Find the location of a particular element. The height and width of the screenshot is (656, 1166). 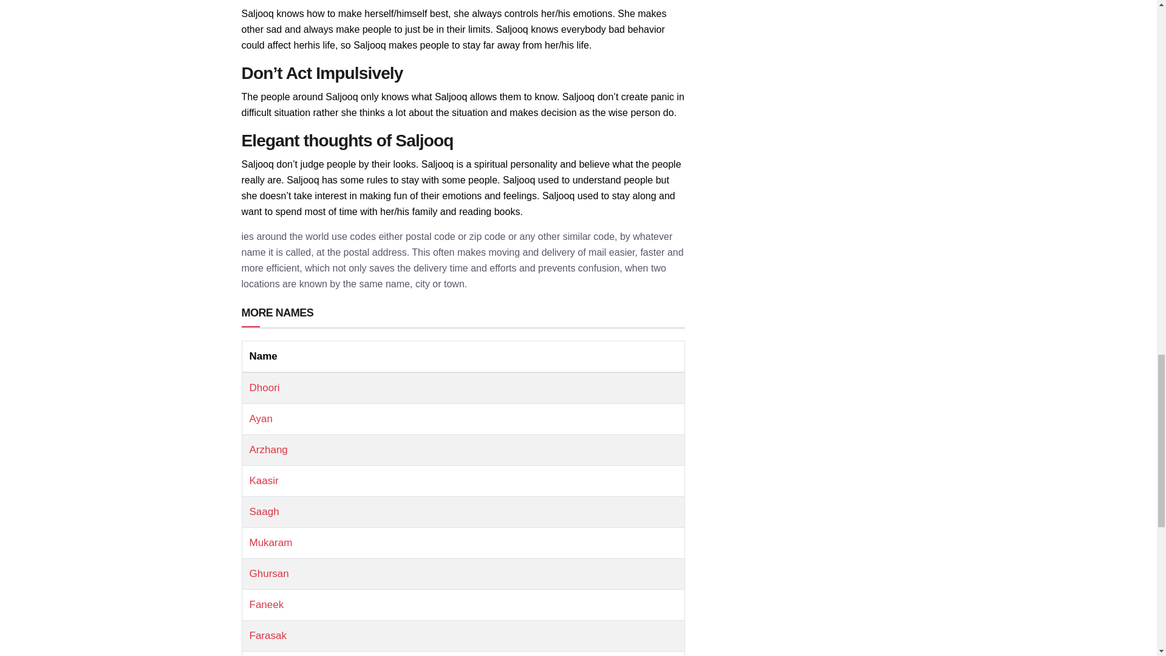

Ayan is located at coordinates (260, 419).